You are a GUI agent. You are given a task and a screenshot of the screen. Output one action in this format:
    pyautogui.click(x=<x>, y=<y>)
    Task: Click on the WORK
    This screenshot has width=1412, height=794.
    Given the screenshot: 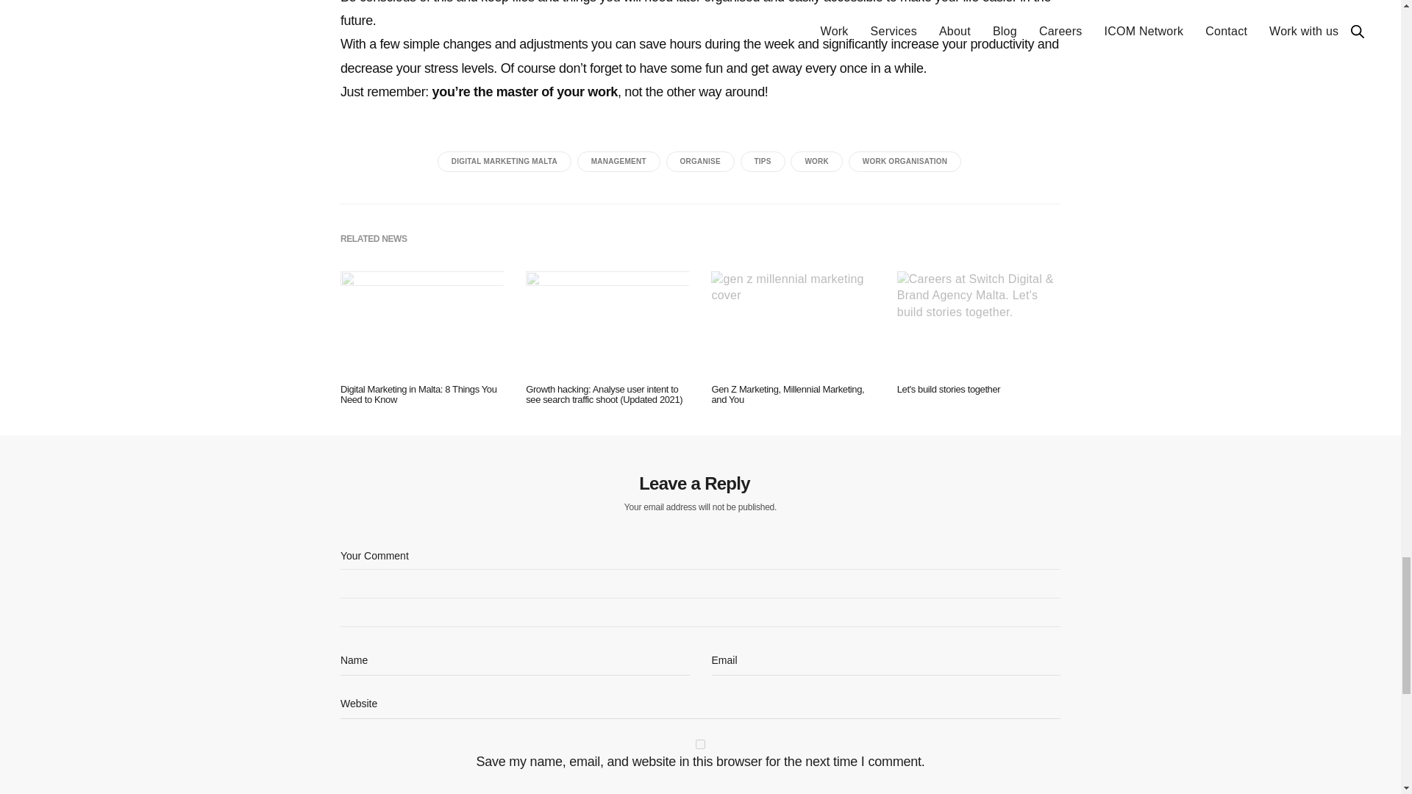 What is the action you would take?
    pyautogui.click(x=816, y=162)
    